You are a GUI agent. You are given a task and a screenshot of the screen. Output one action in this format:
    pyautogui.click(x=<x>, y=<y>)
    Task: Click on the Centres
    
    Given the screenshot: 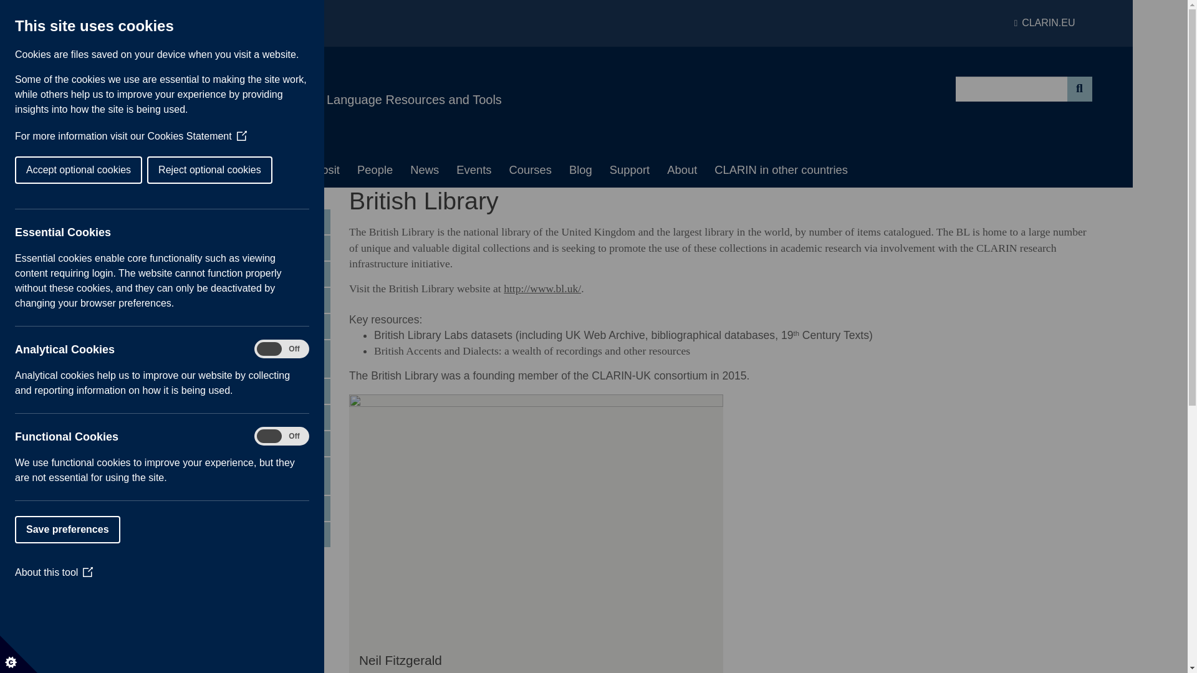 What is the action you would take?
    pyautogui.click(x=177, y=170)
    